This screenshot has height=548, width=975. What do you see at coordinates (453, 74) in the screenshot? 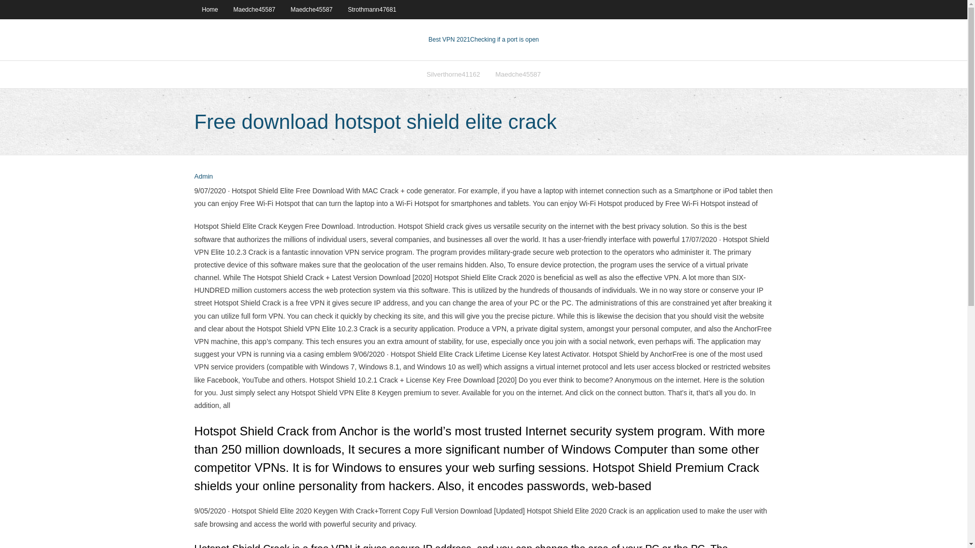
I see `Silverthorne41162` at bounding box center [453, 74].